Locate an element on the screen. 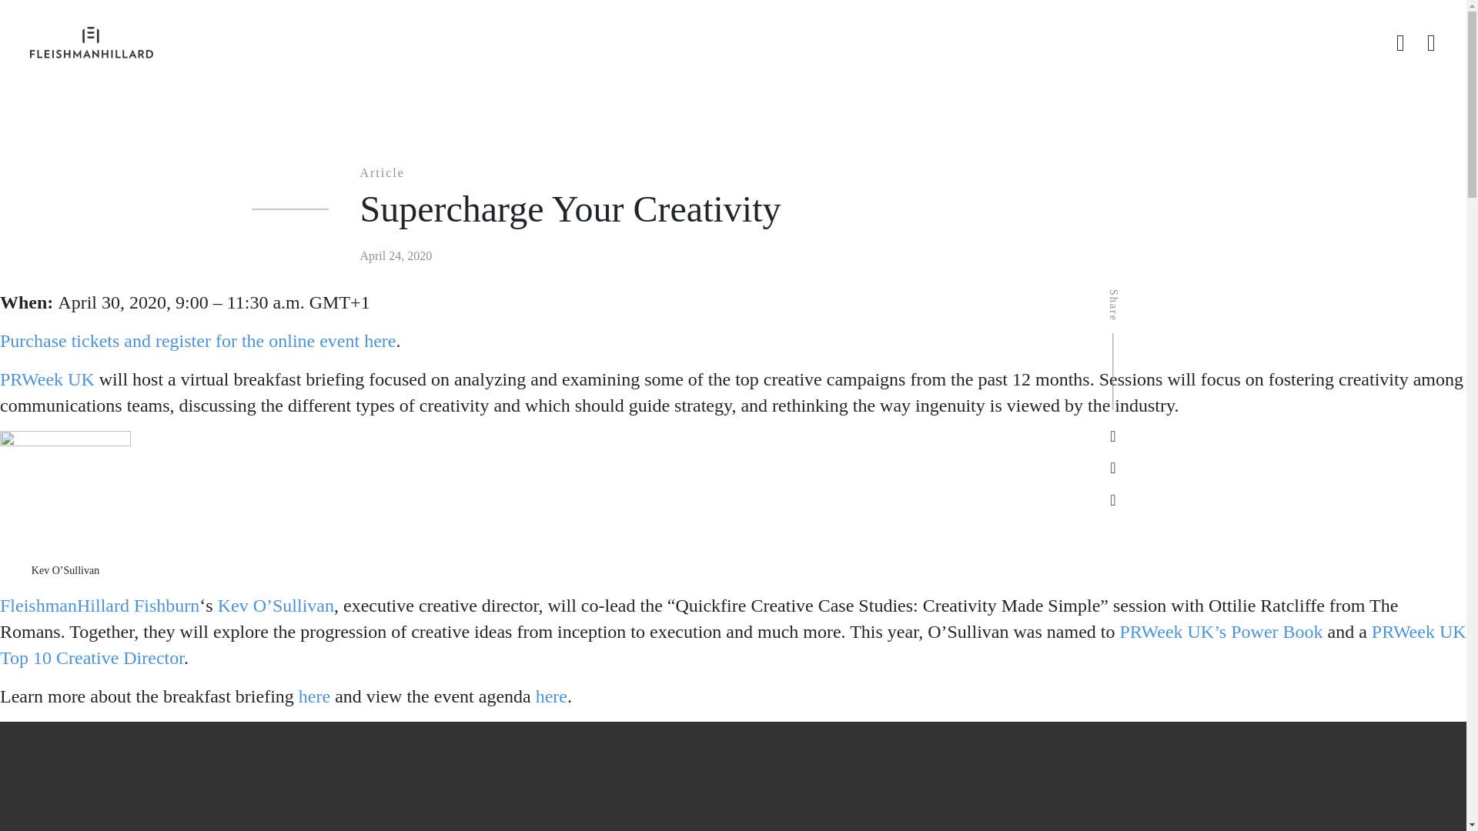 Image resolution: width=1478 pixels, height=831 pixels. PRWeek UK is located at coordinates (47, 379).